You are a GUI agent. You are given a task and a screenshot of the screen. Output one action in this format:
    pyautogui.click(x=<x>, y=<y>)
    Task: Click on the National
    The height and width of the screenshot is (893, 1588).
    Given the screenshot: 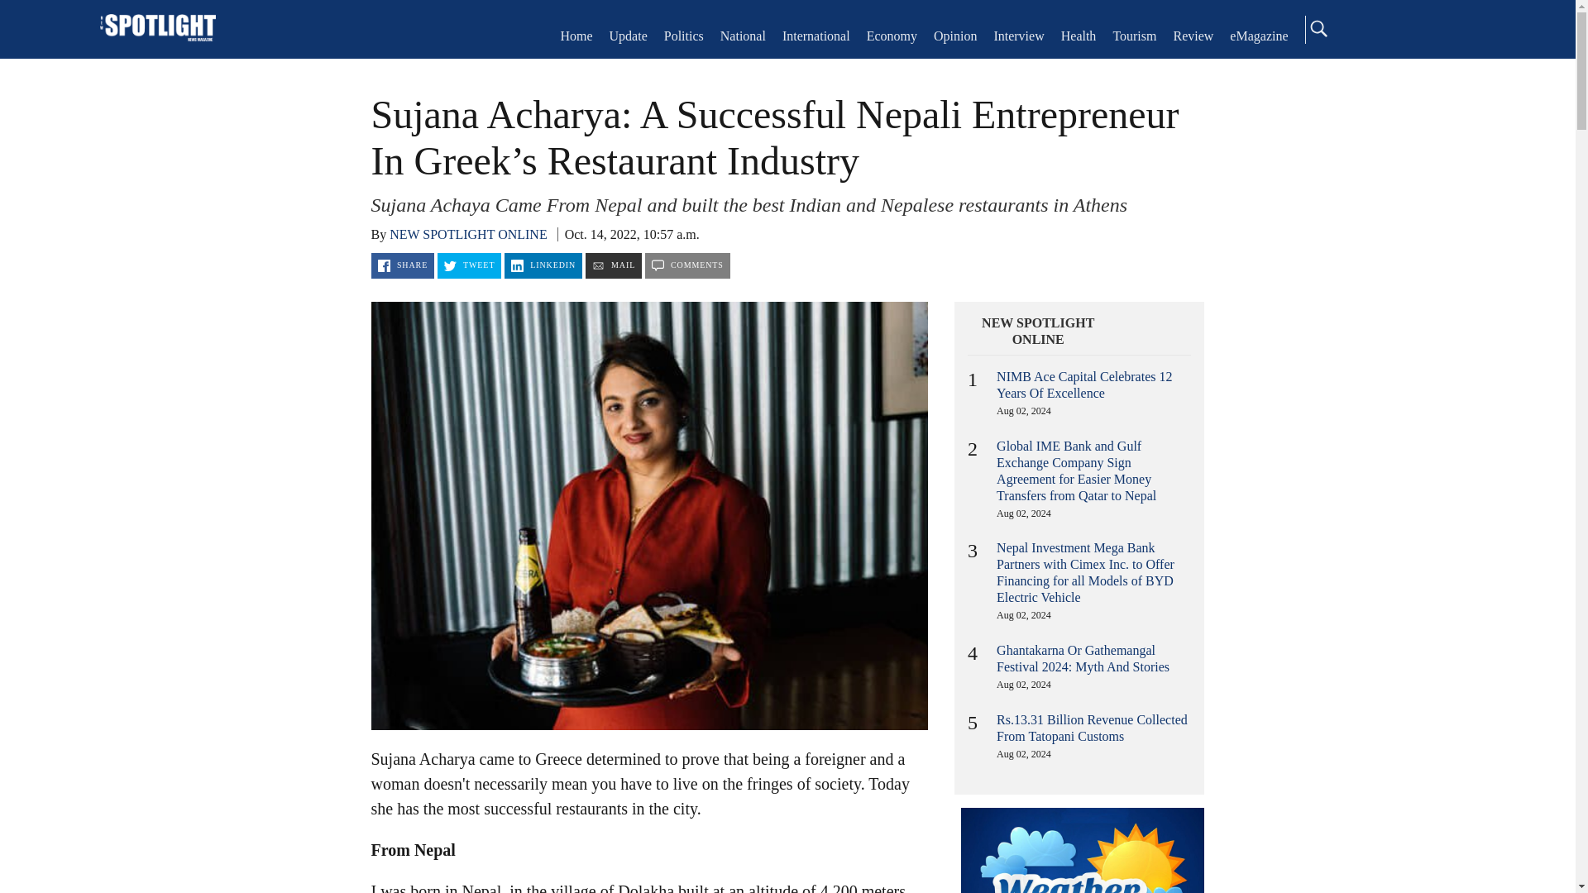 What is the action you would take?
    pyautogui.click(x=743, y=35)
    